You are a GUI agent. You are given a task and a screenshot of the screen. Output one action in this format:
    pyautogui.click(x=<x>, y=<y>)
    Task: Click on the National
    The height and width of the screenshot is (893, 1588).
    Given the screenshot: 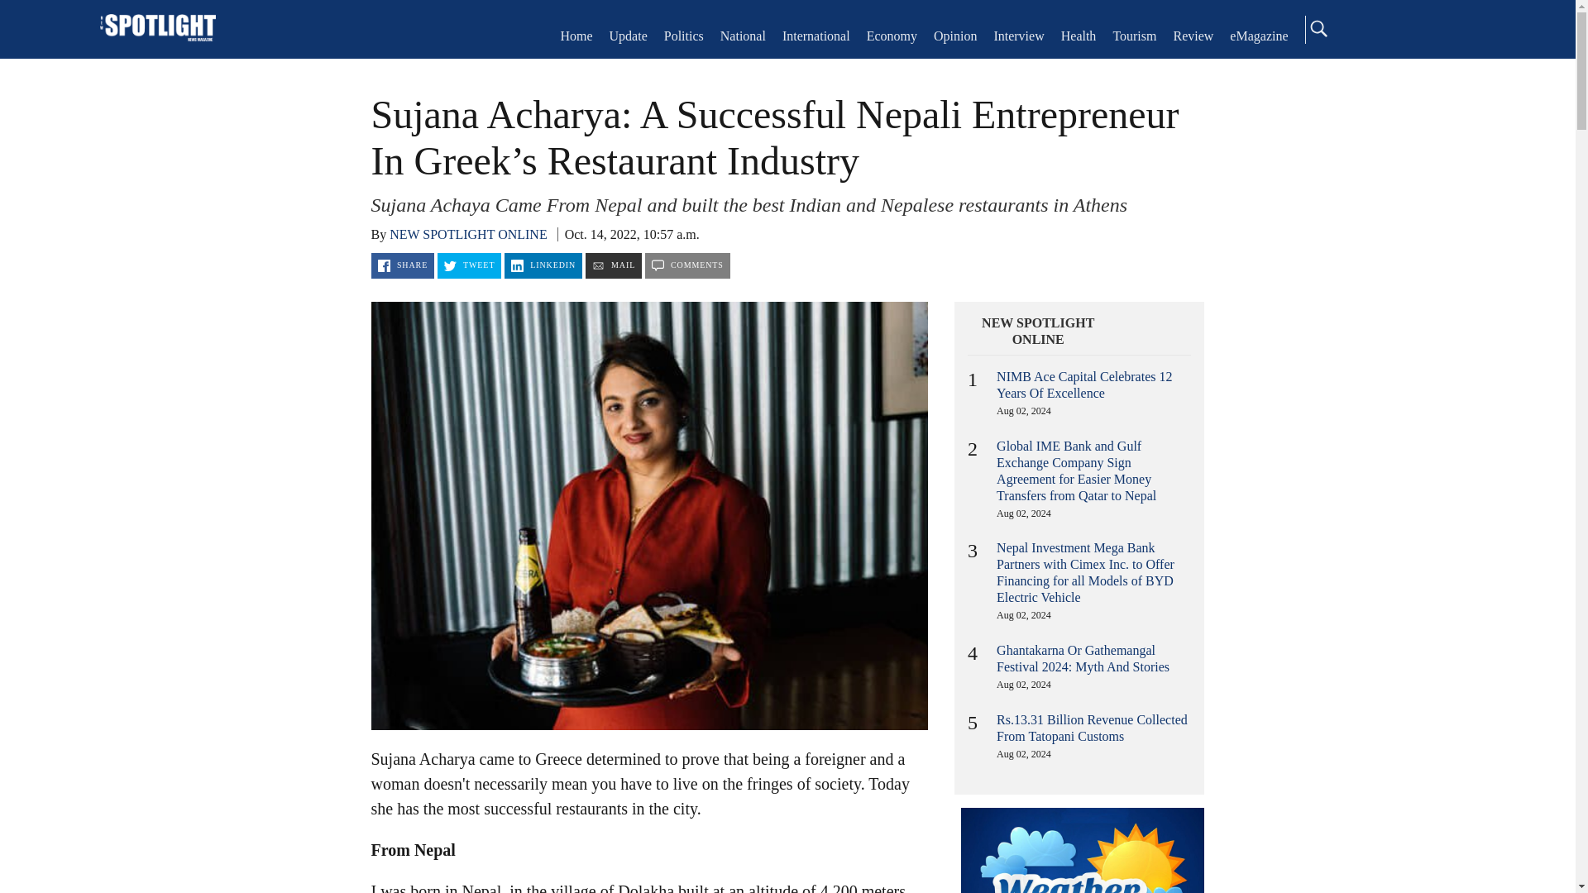 What is the action you would take?
    pyautogui.click(x=743, y=35)
    